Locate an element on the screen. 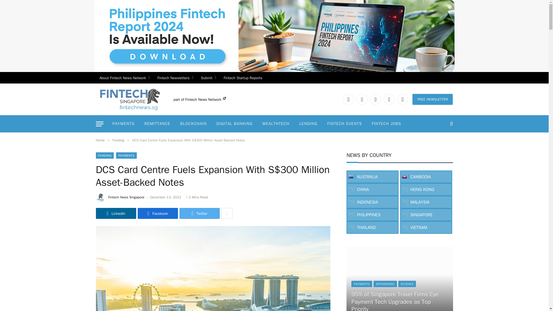 This screenshot has height=311, width=553. Fintech News Network is located at coordinates (205, 99).